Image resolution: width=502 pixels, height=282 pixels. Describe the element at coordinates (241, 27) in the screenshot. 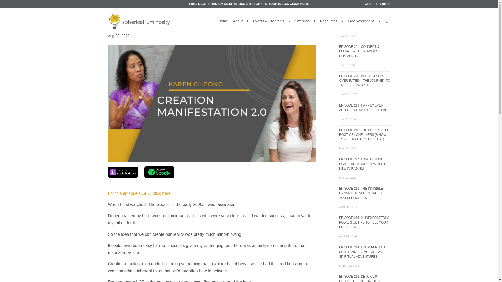

I see `About` at that location.